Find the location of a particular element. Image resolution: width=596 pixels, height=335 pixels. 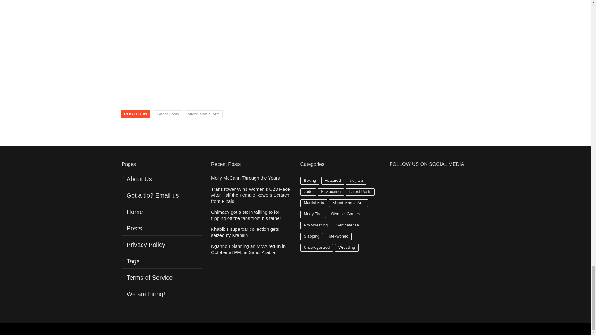

Latest Posts is located at coordinates (168, 114).